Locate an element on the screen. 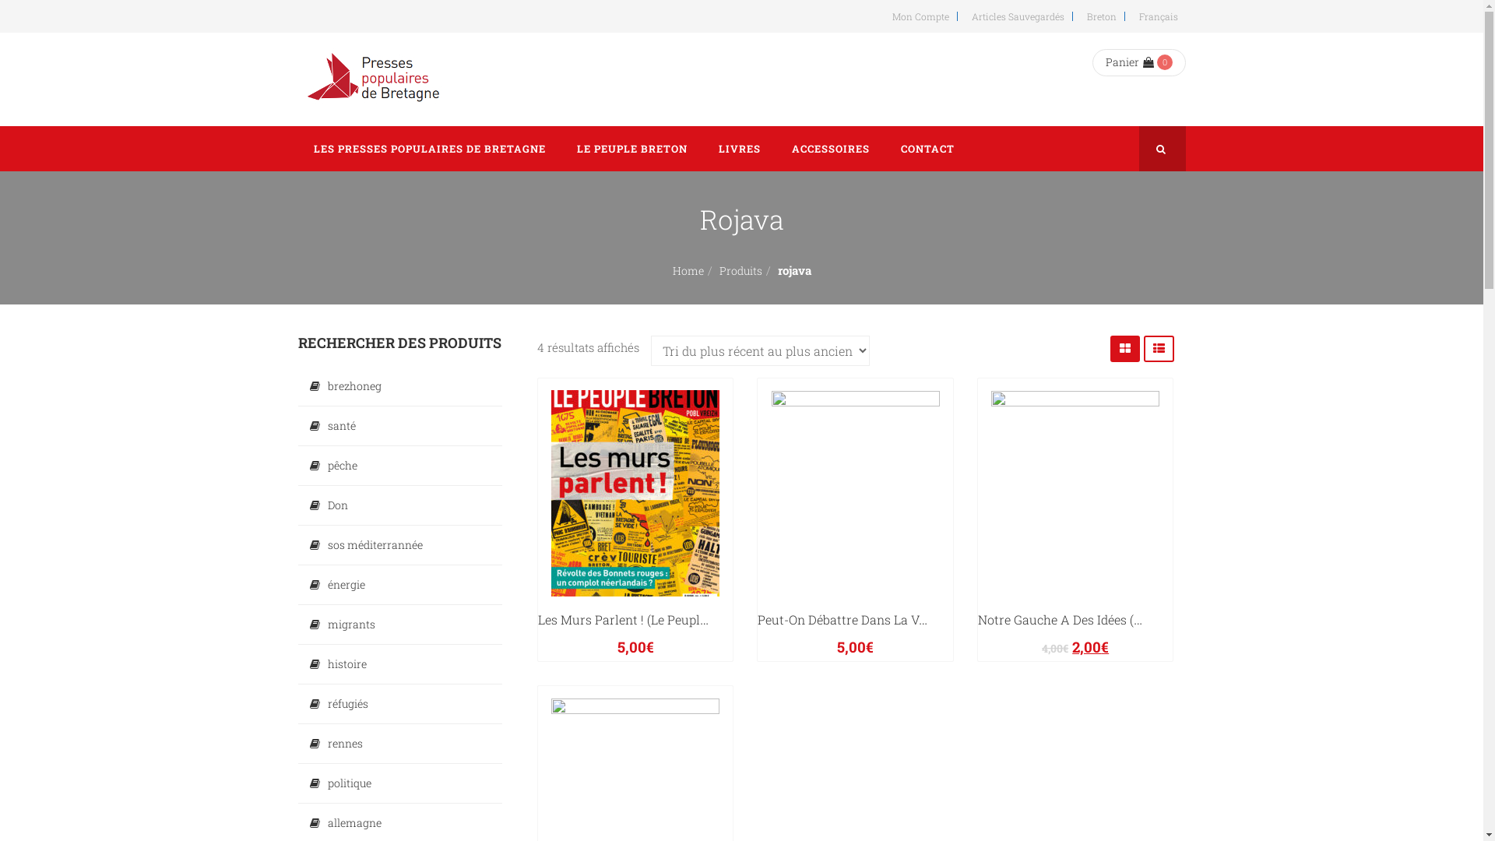 The width and height of the screenshot is (1495, 841). politique is located at coordinates (400, 783).